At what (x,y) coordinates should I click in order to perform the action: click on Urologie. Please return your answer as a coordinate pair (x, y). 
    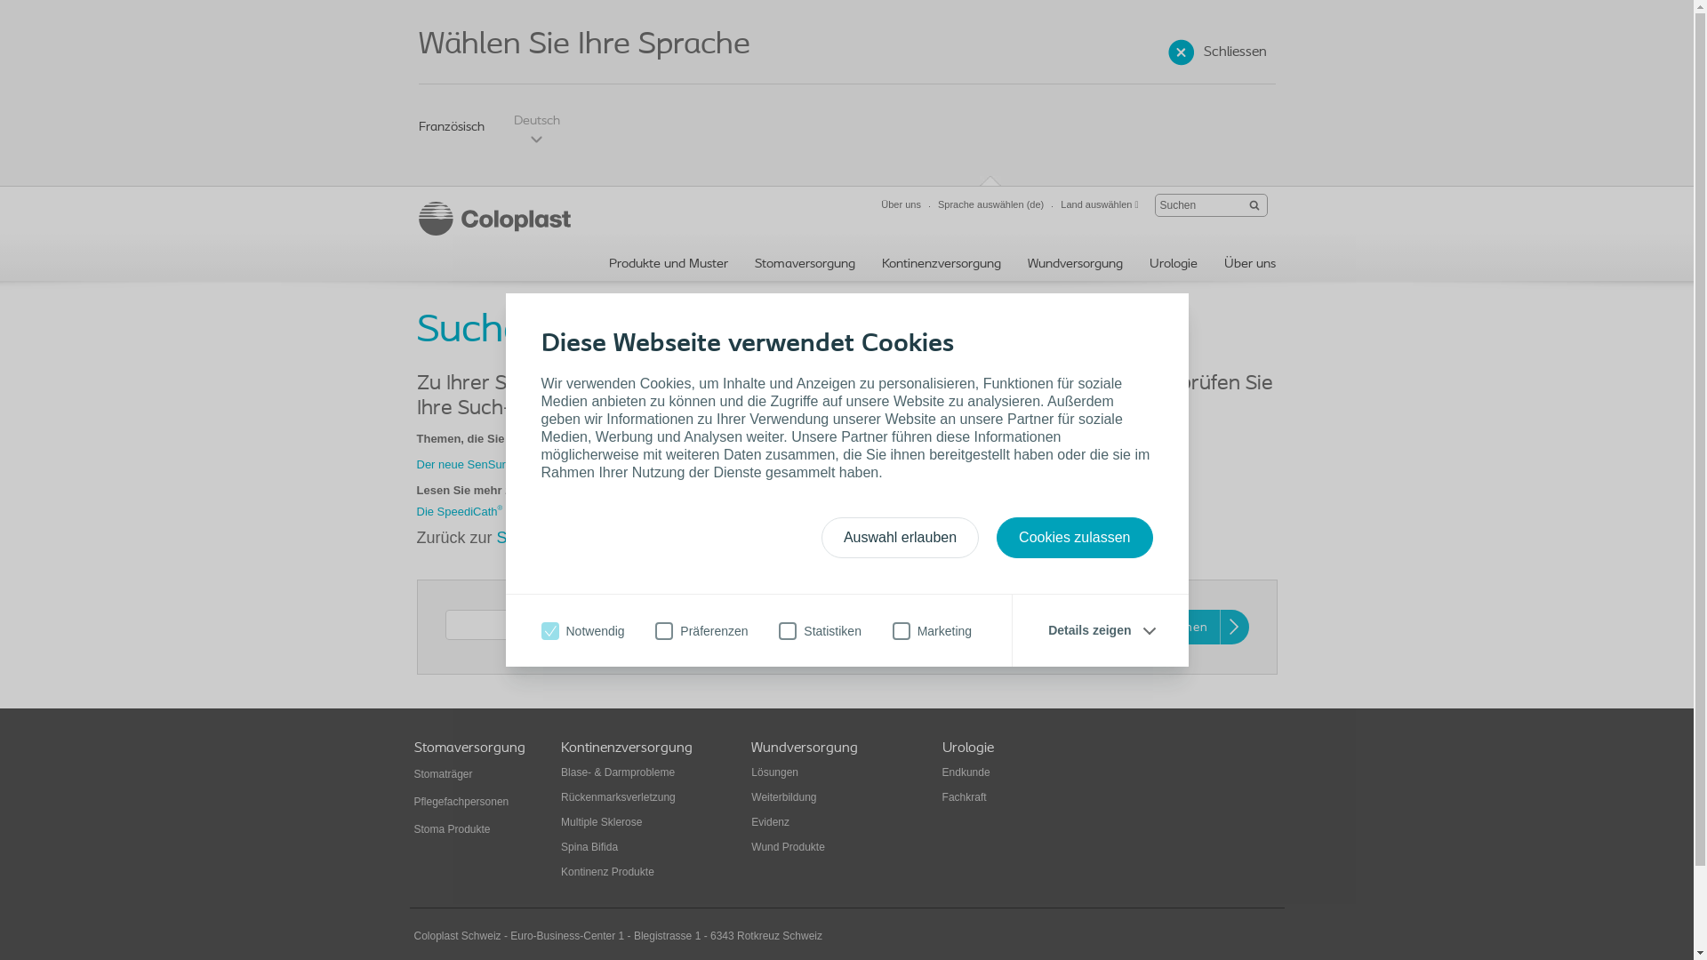
    Looking at the image, I should click on (1173, 267).